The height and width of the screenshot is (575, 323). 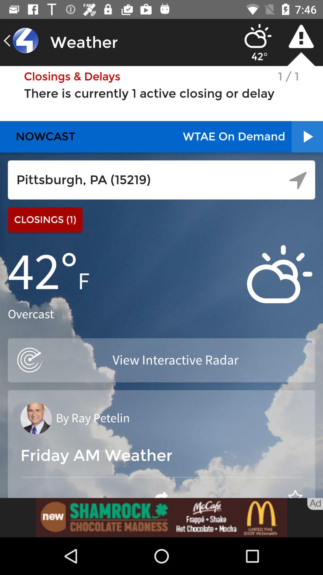 I want to click on bit news, so click(x=161, y=517).